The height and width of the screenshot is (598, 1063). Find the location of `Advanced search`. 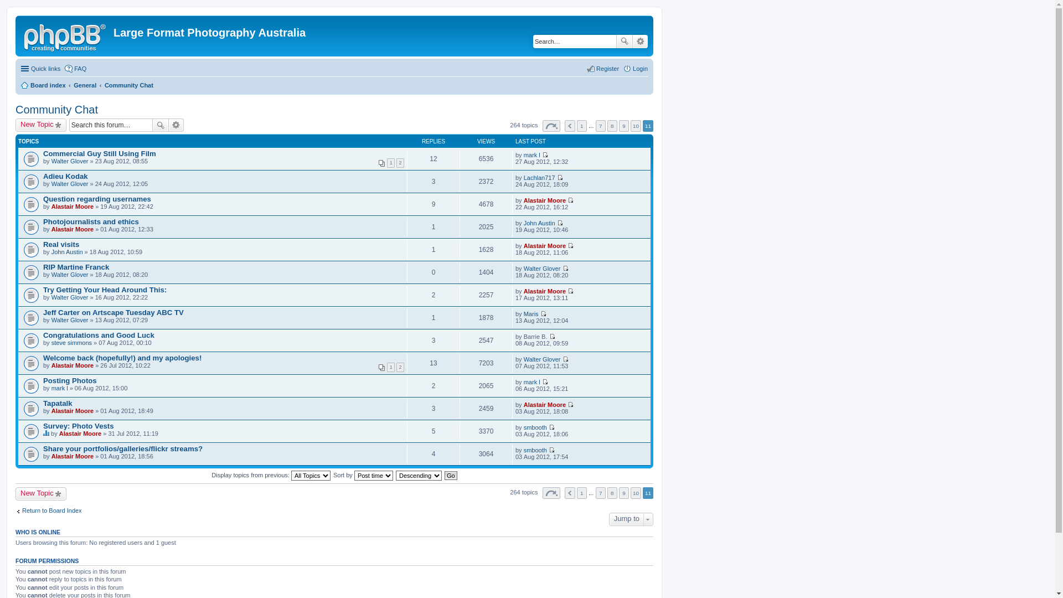

Advanced search is located at coordinates (176, 125).